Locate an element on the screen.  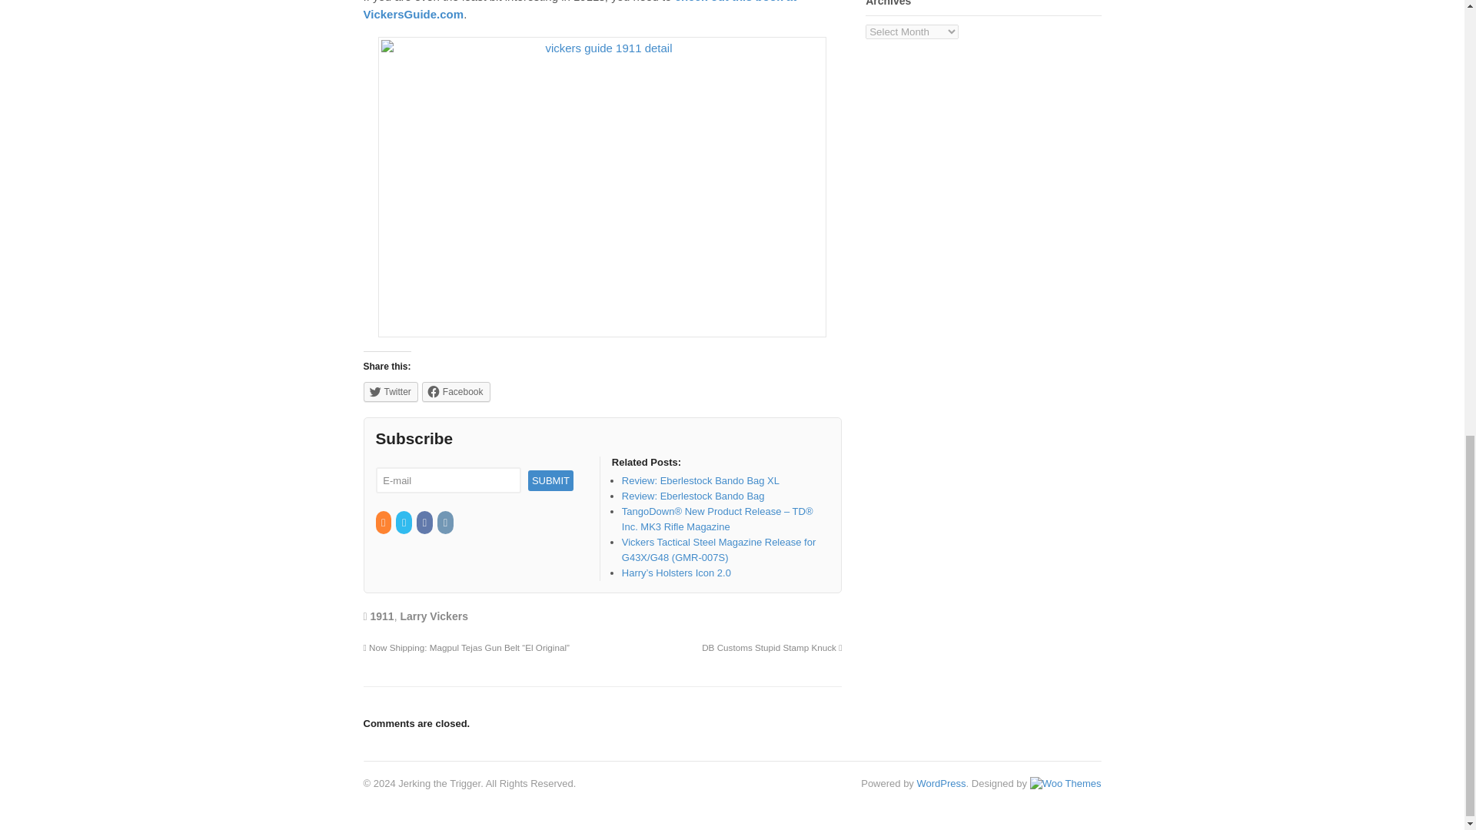
Click to share on Facebook is located at coordinates (456, 391).